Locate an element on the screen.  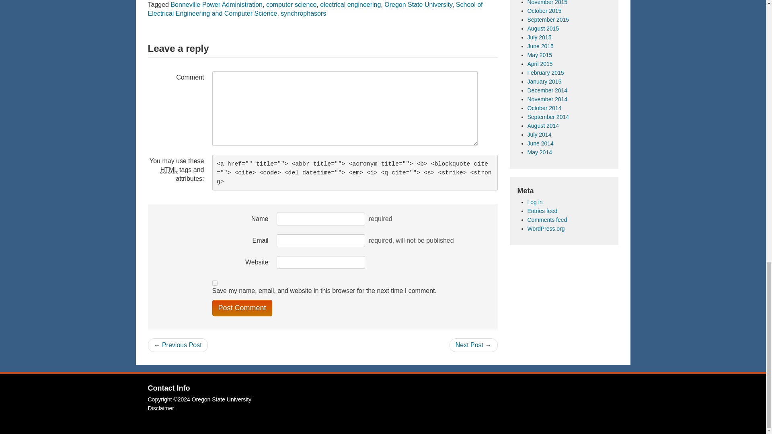
School of Electrical Engineering and Computer Science is located at coordinates (315, 9).